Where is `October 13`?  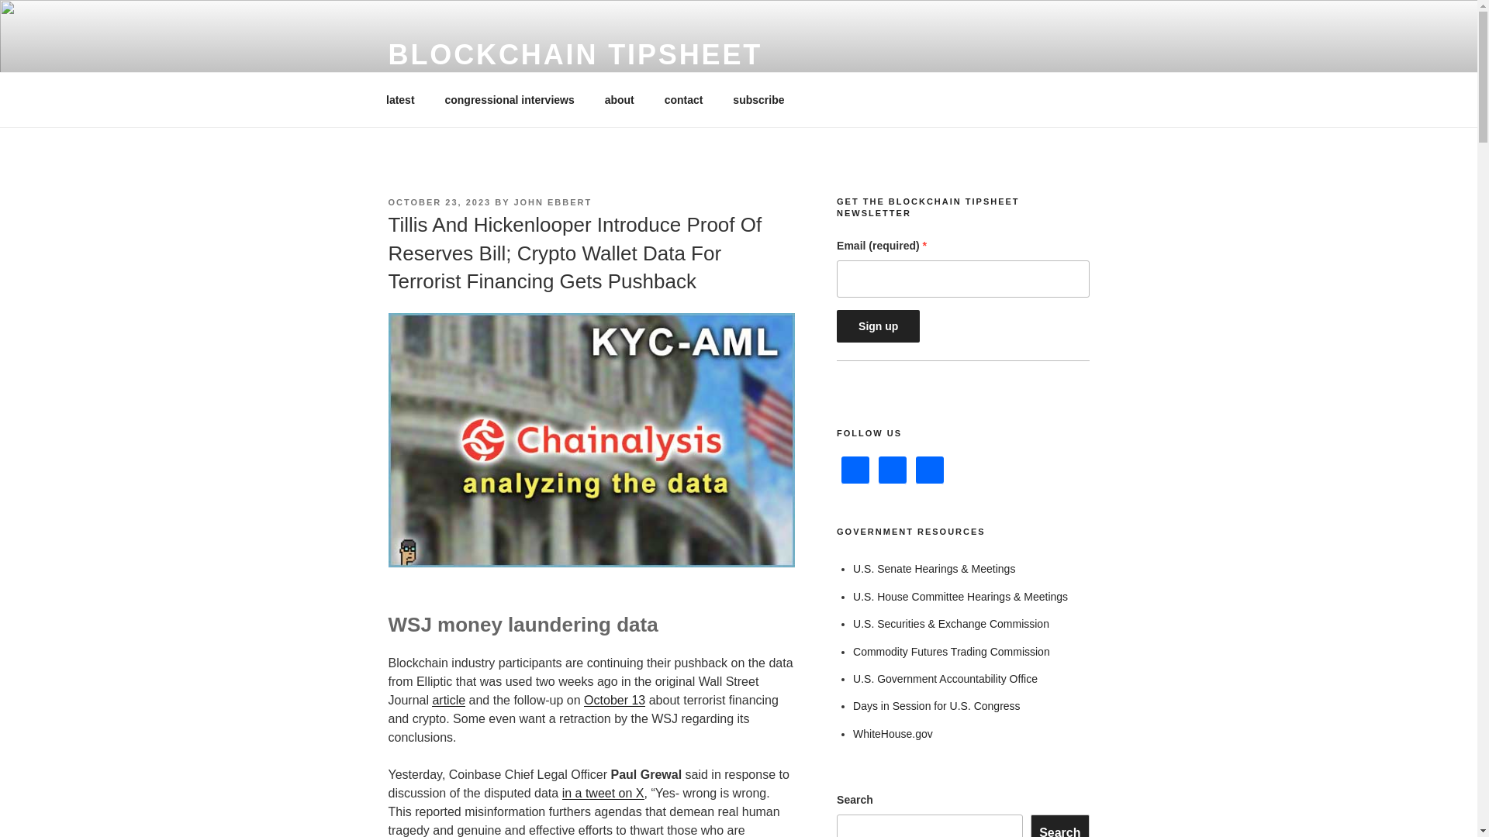 October 13 is located at coordinates (614, 700).